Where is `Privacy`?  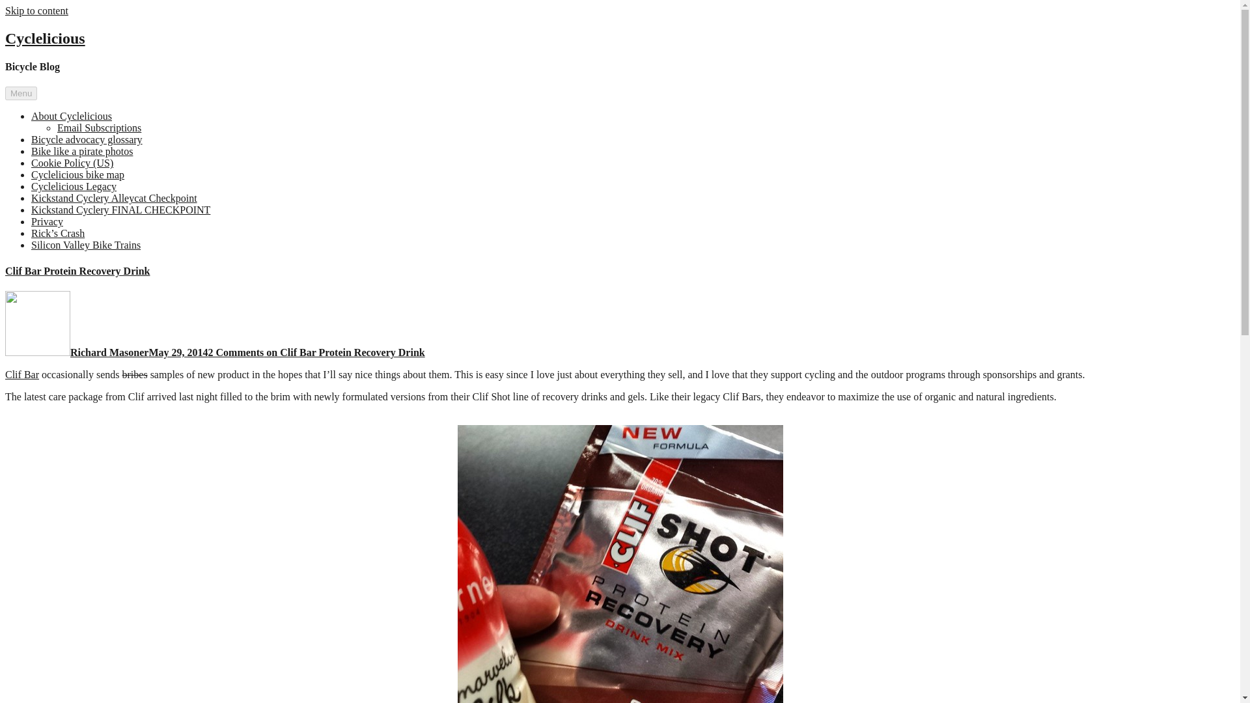 Privacy is located at coordinates (47, 221).